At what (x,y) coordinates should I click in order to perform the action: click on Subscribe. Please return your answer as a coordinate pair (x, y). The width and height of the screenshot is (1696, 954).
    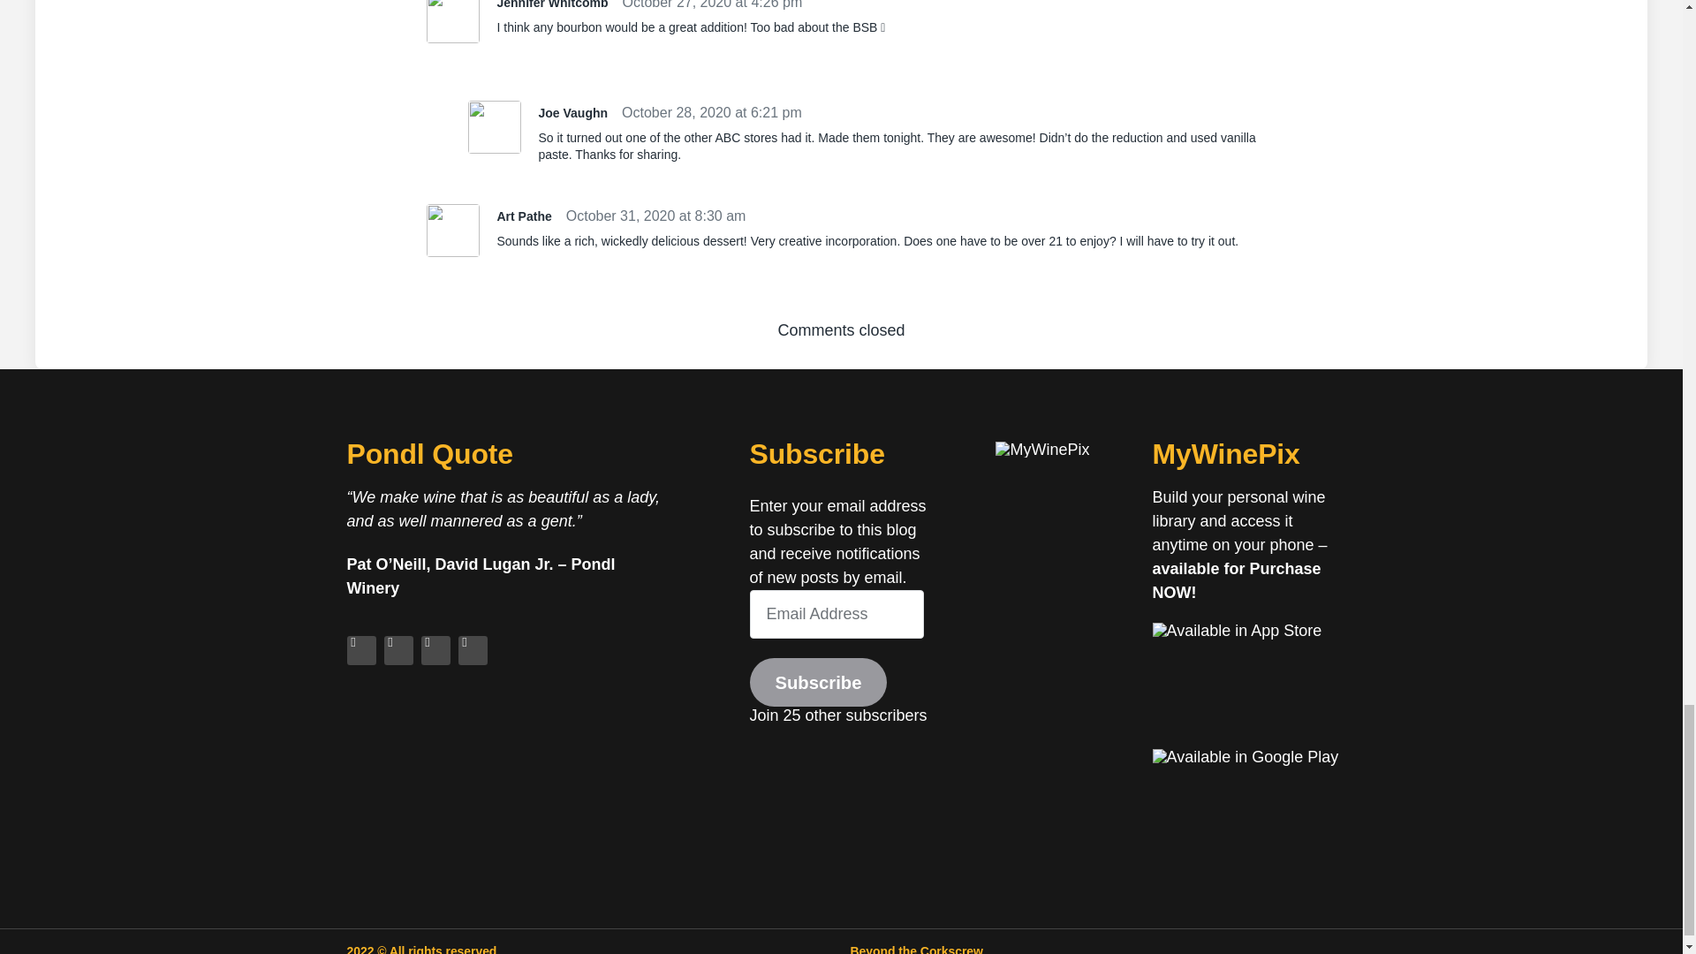
    Looking at the image, I should click on (818, 682).